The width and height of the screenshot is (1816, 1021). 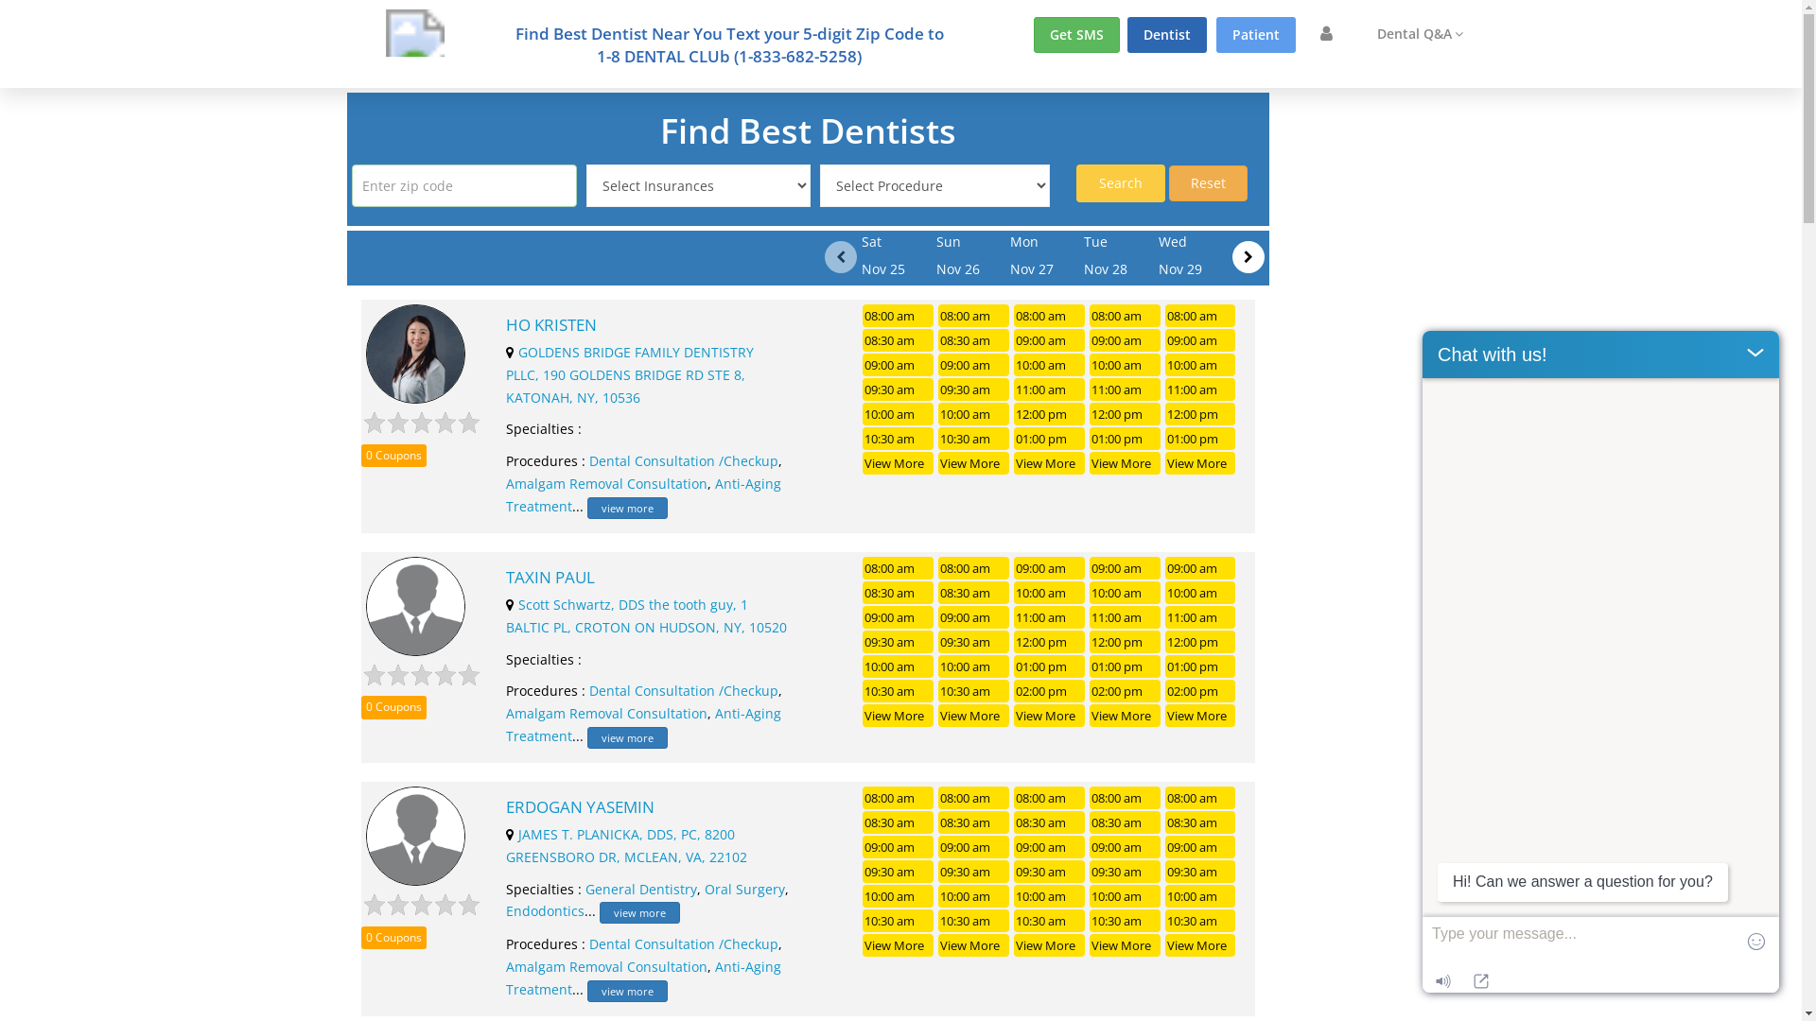 What do you see at coordinates (974, 872) in the screenshot?
I see `09:30 am` at bounding box center [974, 872].